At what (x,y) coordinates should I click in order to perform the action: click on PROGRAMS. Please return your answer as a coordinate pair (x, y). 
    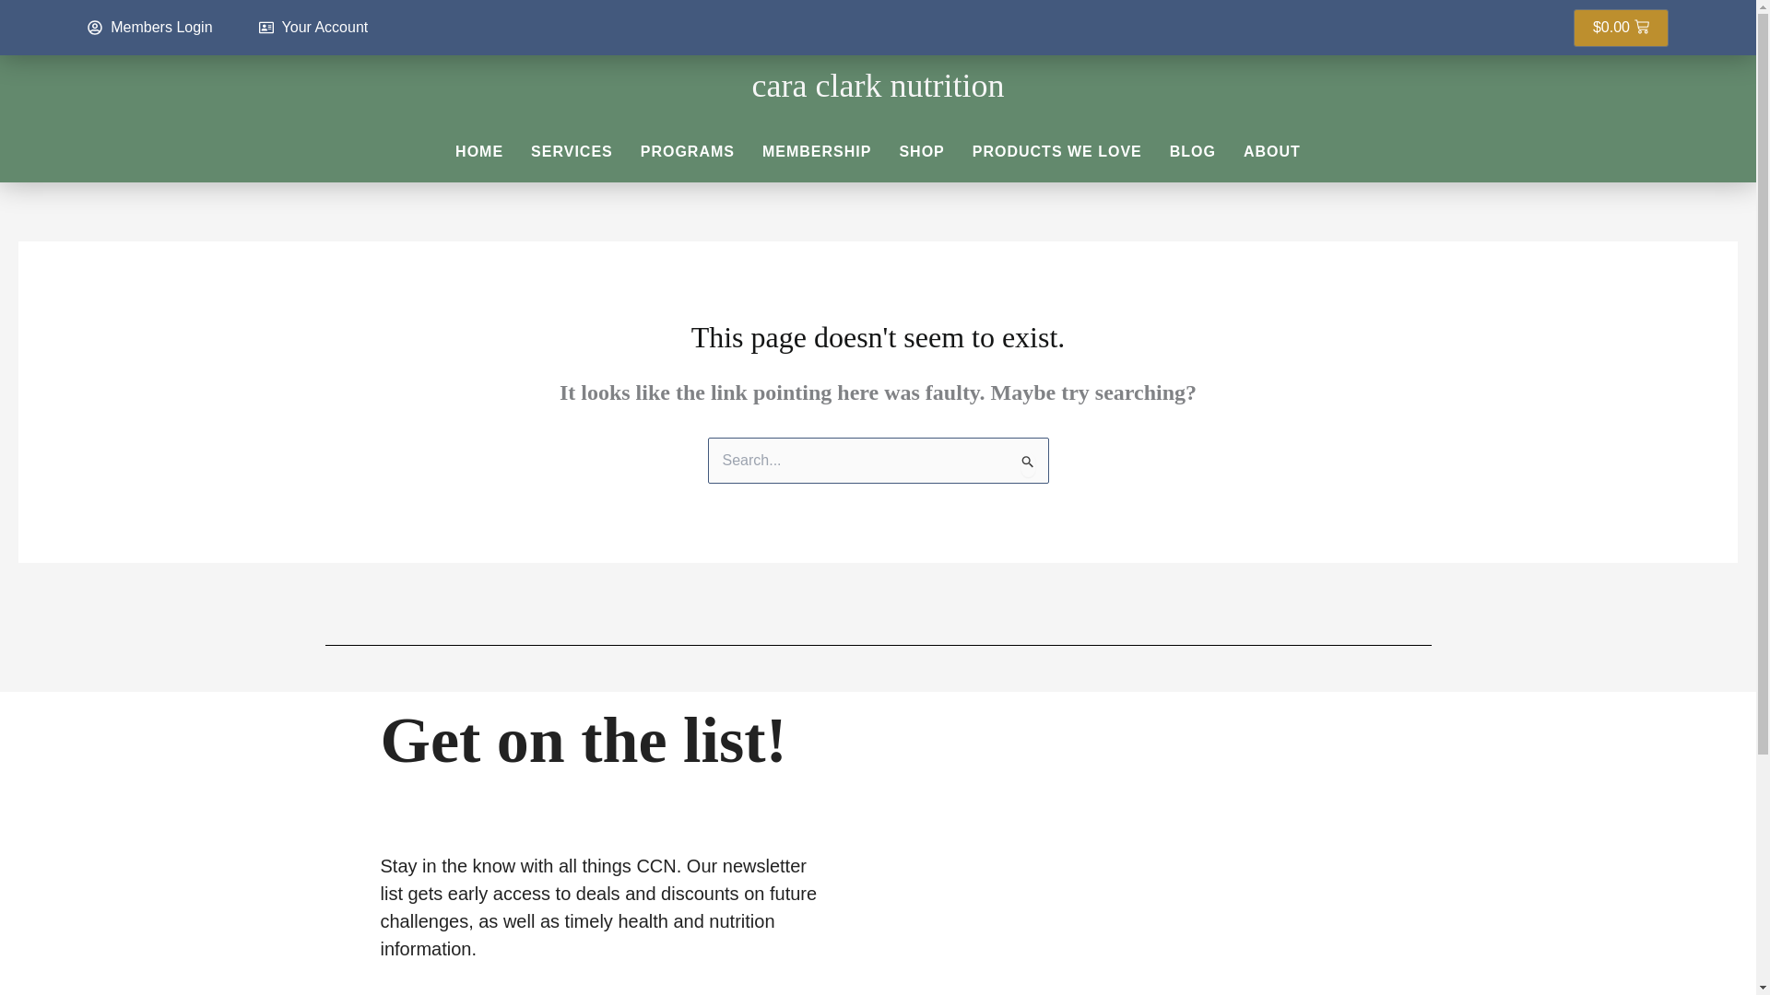
    Looking at the image, I should click on (688, 151).